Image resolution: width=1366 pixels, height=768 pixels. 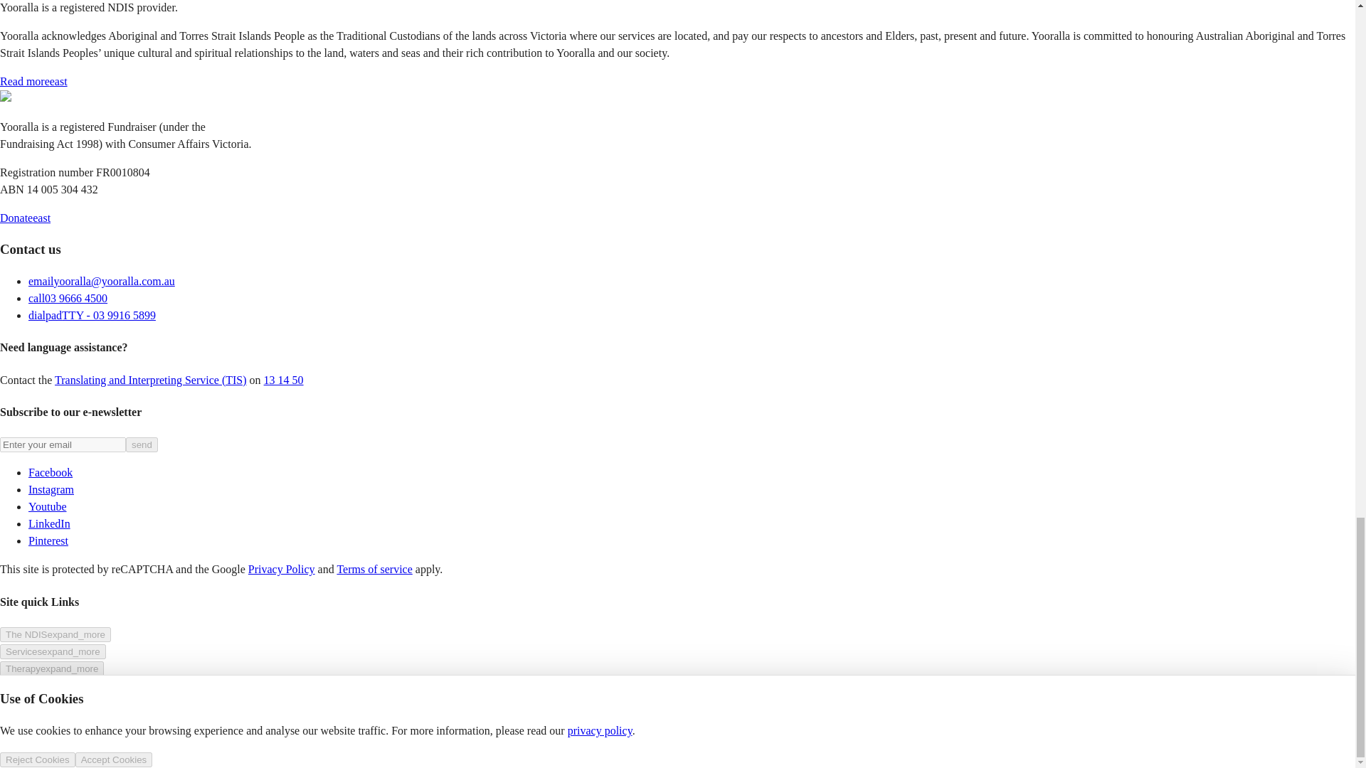 What do you see at coordinates (142, 444) in the screenshot?
I see `send` at bounding box center [142, 444].